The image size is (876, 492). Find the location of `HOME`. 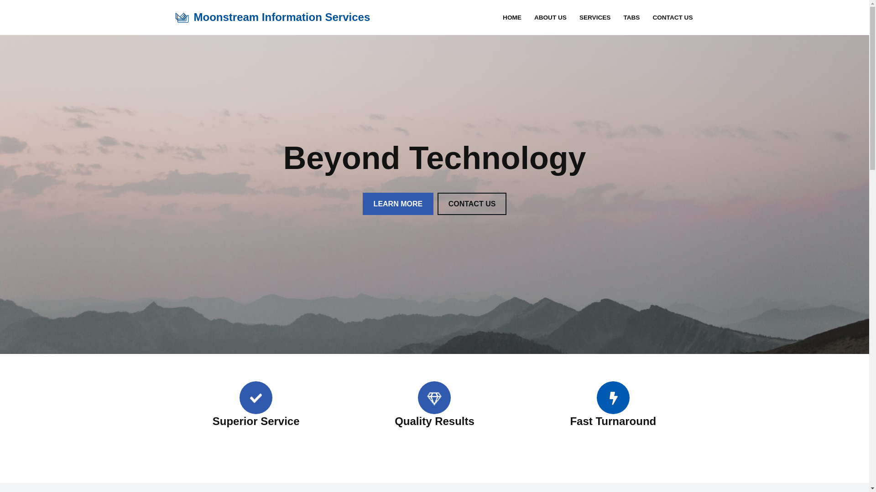

HOME is located at coordinates (512, 17).